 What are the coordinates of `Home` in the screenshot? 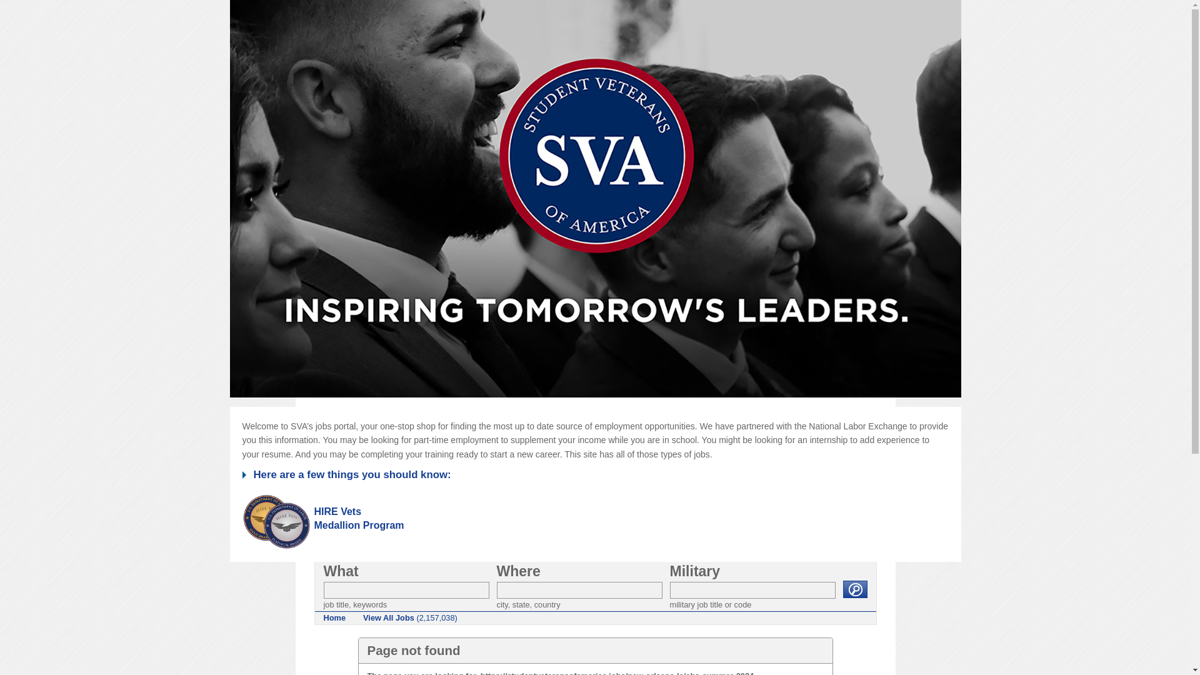 It's located at (752, 590).